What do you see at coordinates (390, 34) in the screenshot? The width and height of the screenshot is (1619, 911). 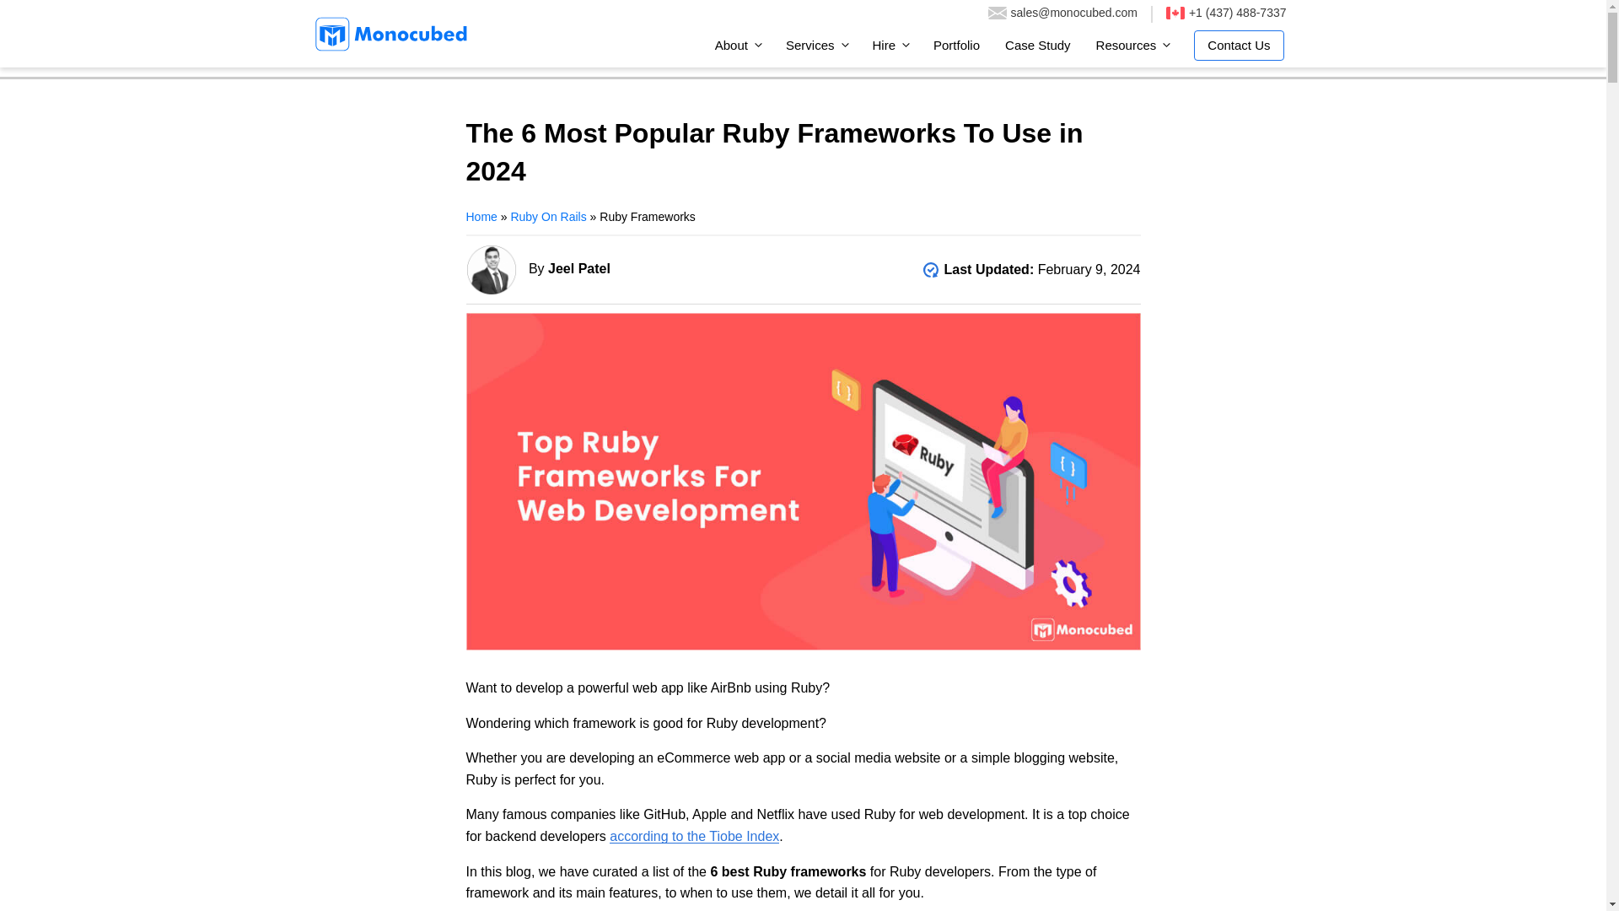 I see `Monocubed` at bounding box center [390, 34].